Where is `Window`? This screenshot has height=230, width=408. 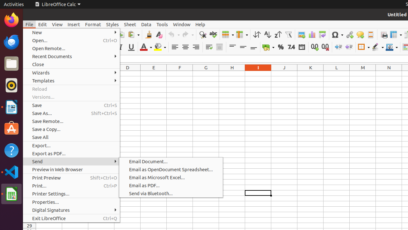
Window is located at coordinates (182, 24).